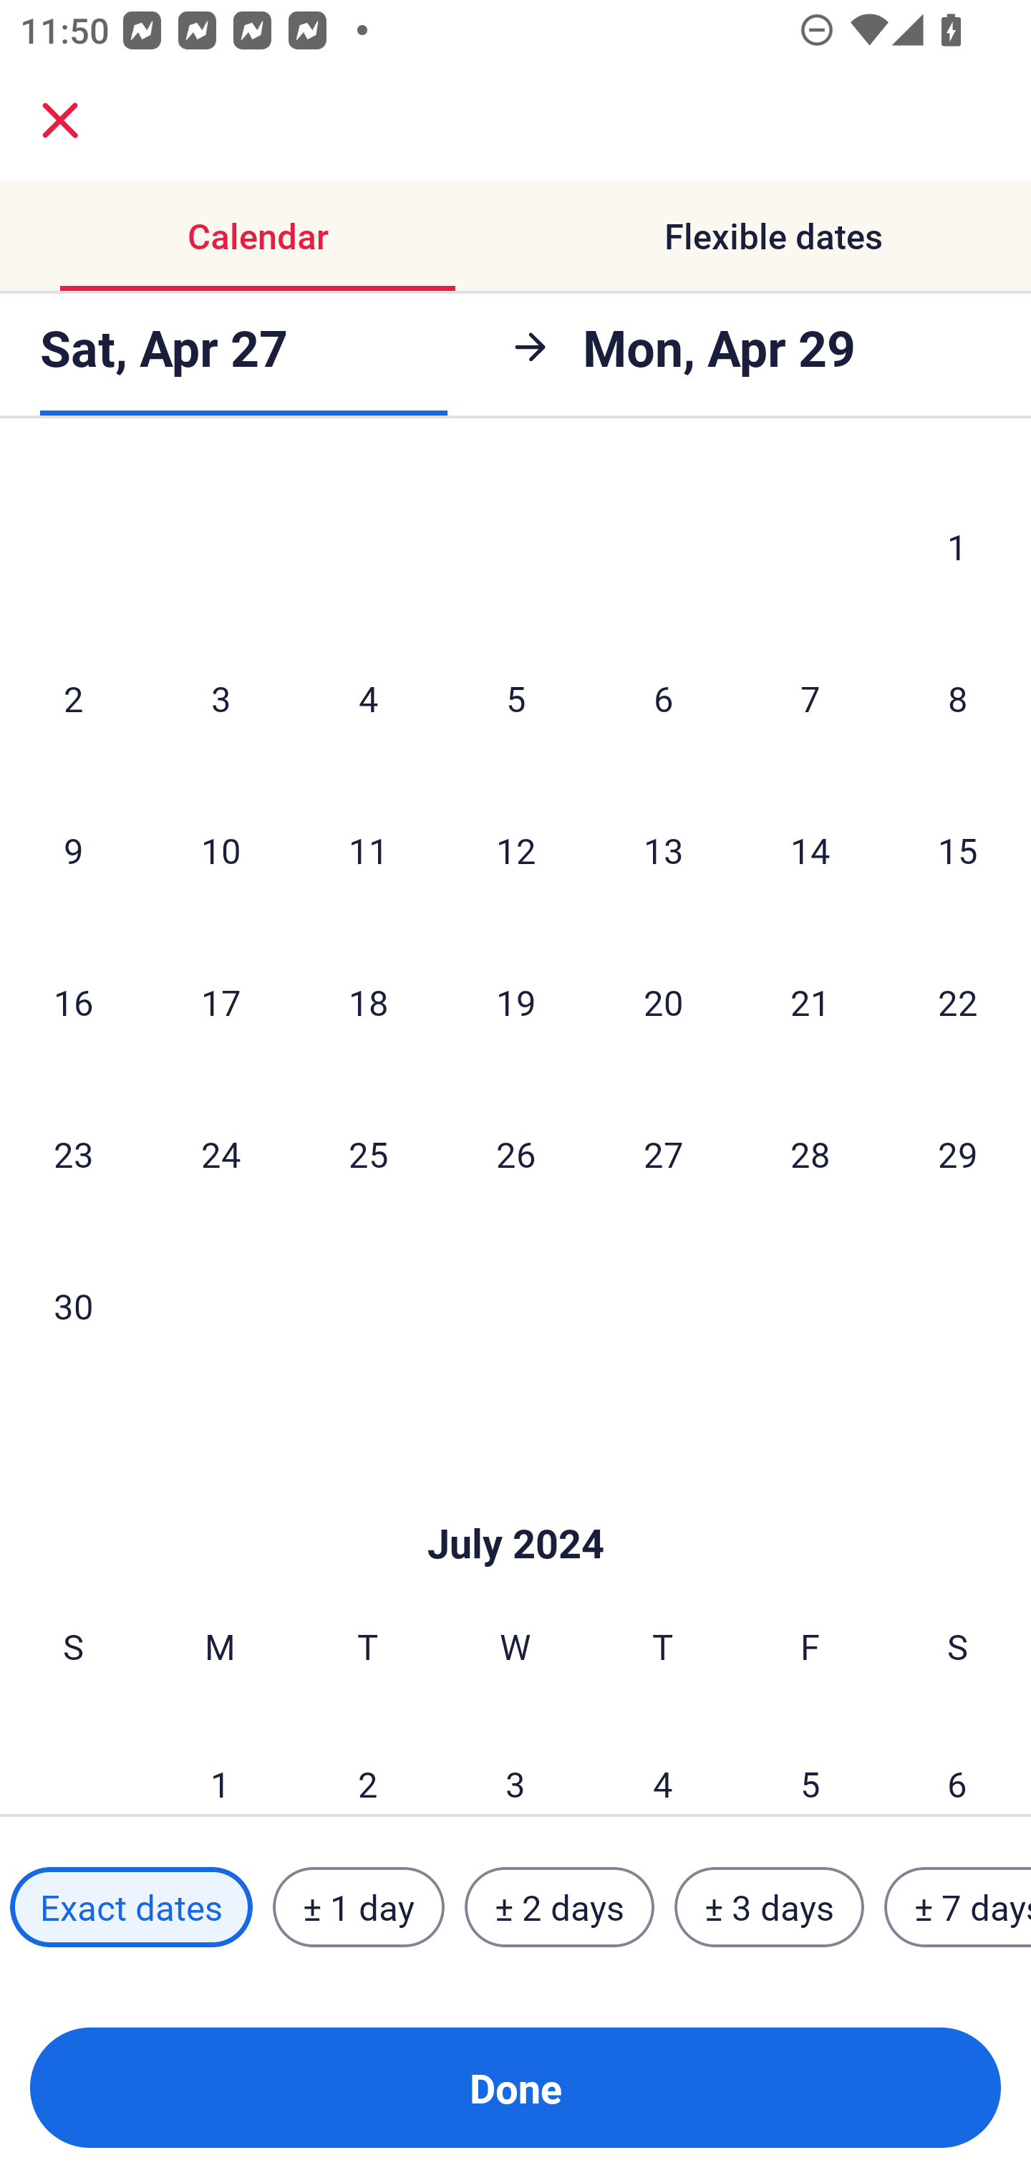  I want to click on 19 Wednesday, June 19, 2024, so click(515, 1002).